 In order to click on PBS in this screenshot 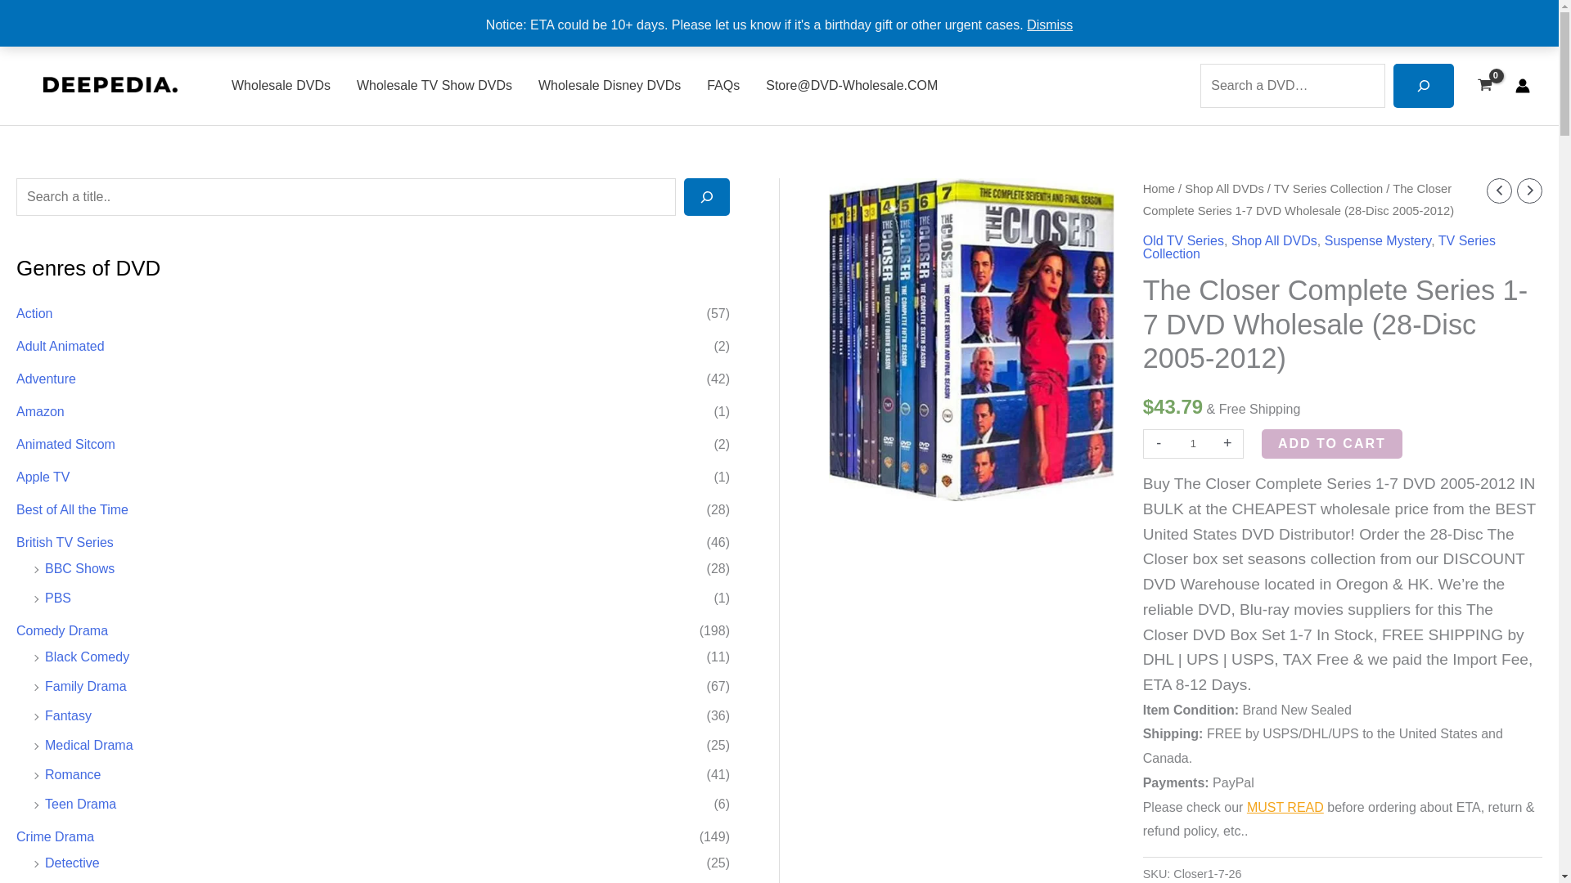, I will do `click(57, 597)`.